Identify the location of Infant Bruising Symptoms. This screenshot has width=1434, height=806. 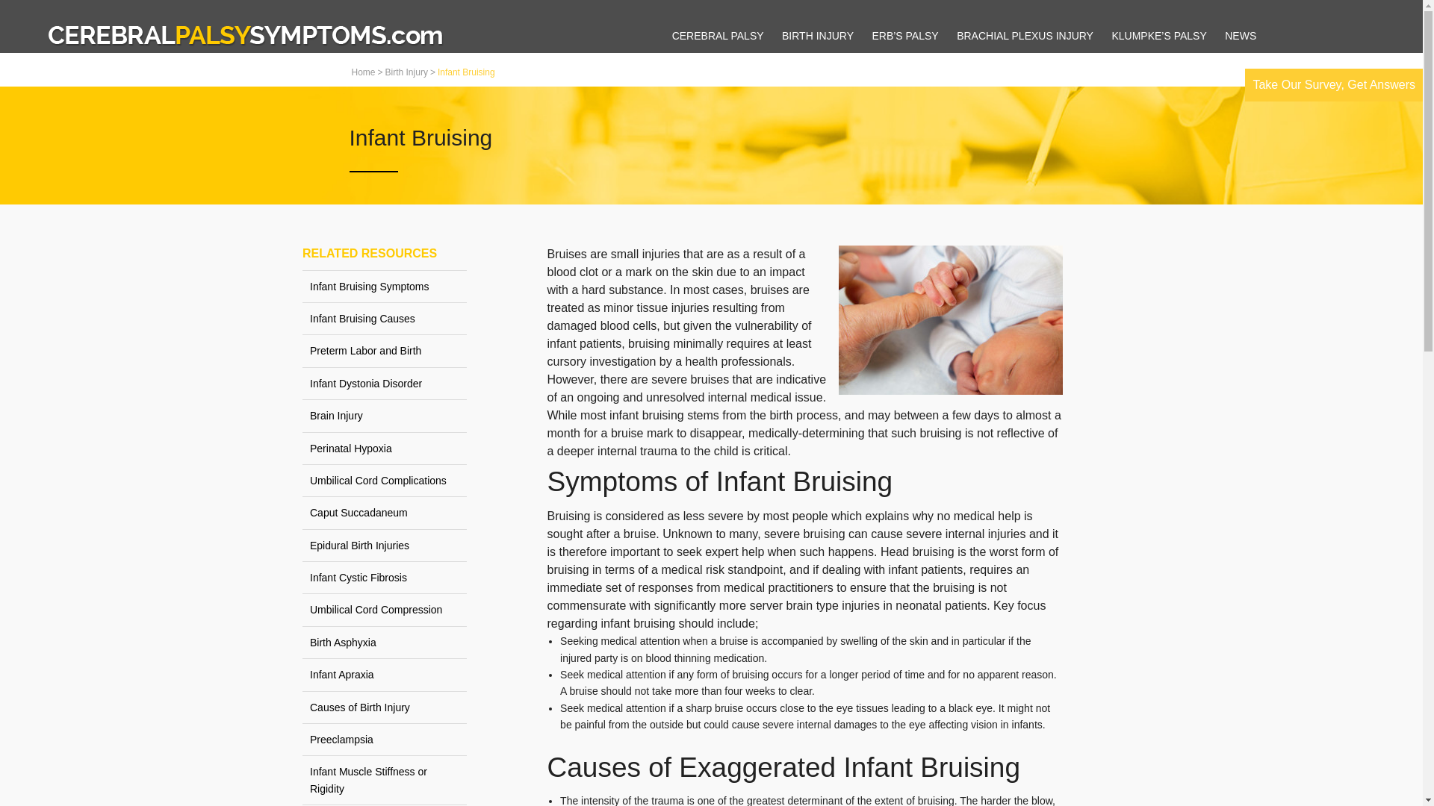
(385, 287).